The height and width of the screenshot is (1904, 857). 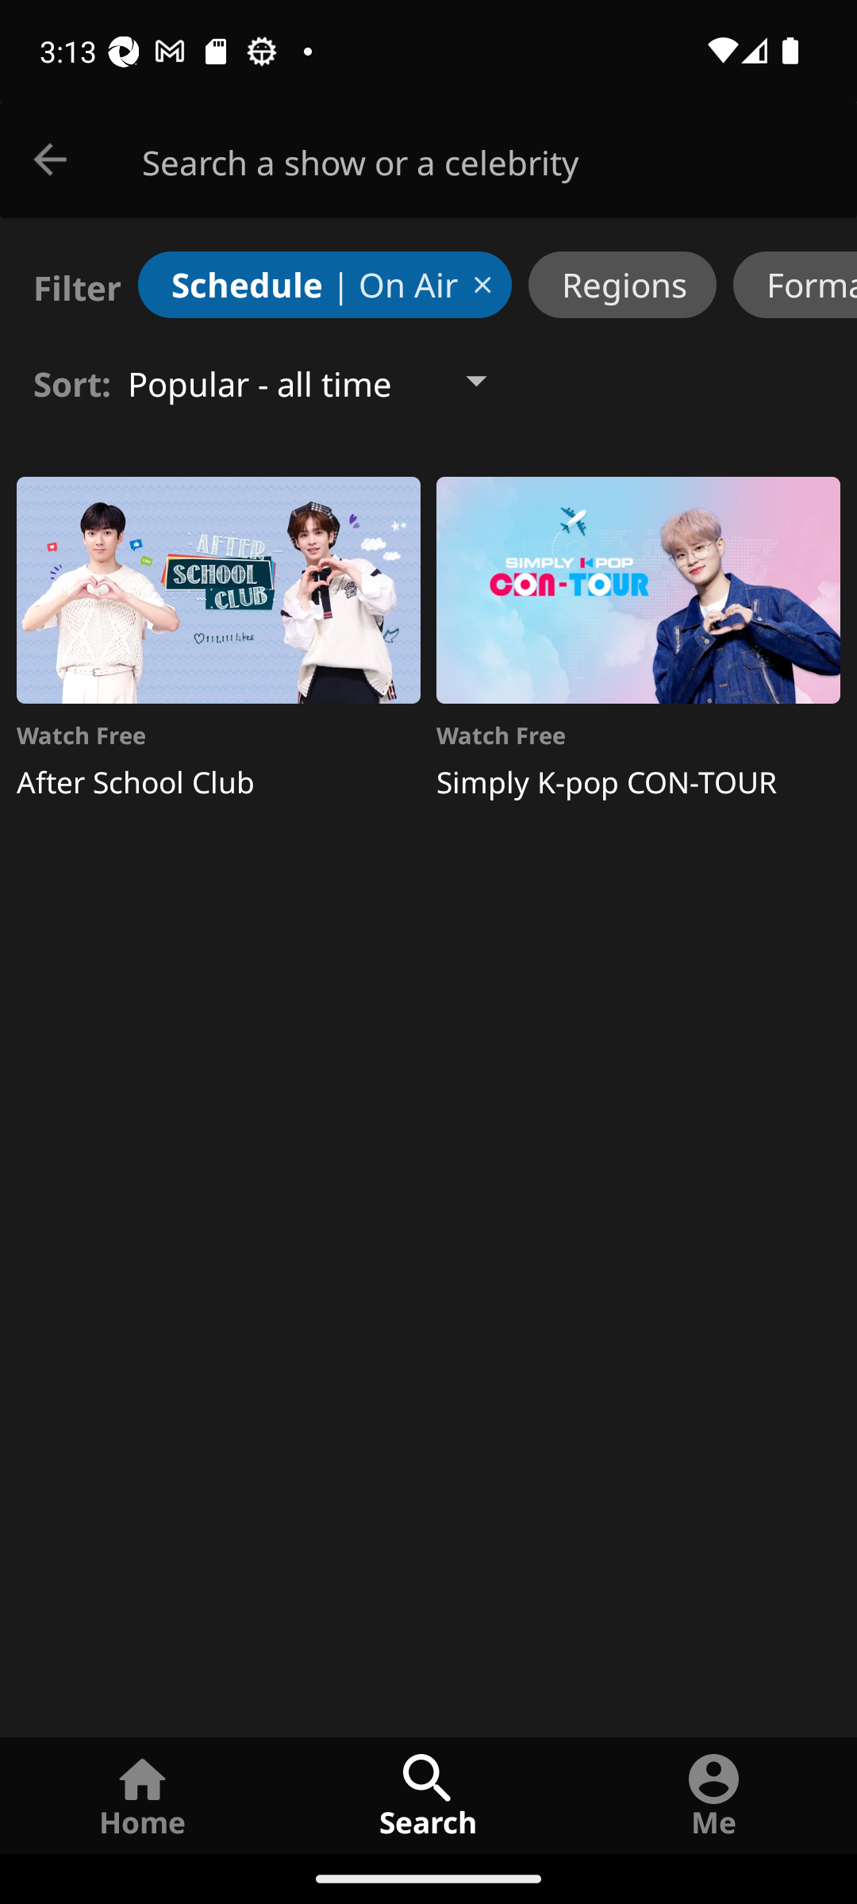 I want to click on Me, so click(x=714, y=1795).